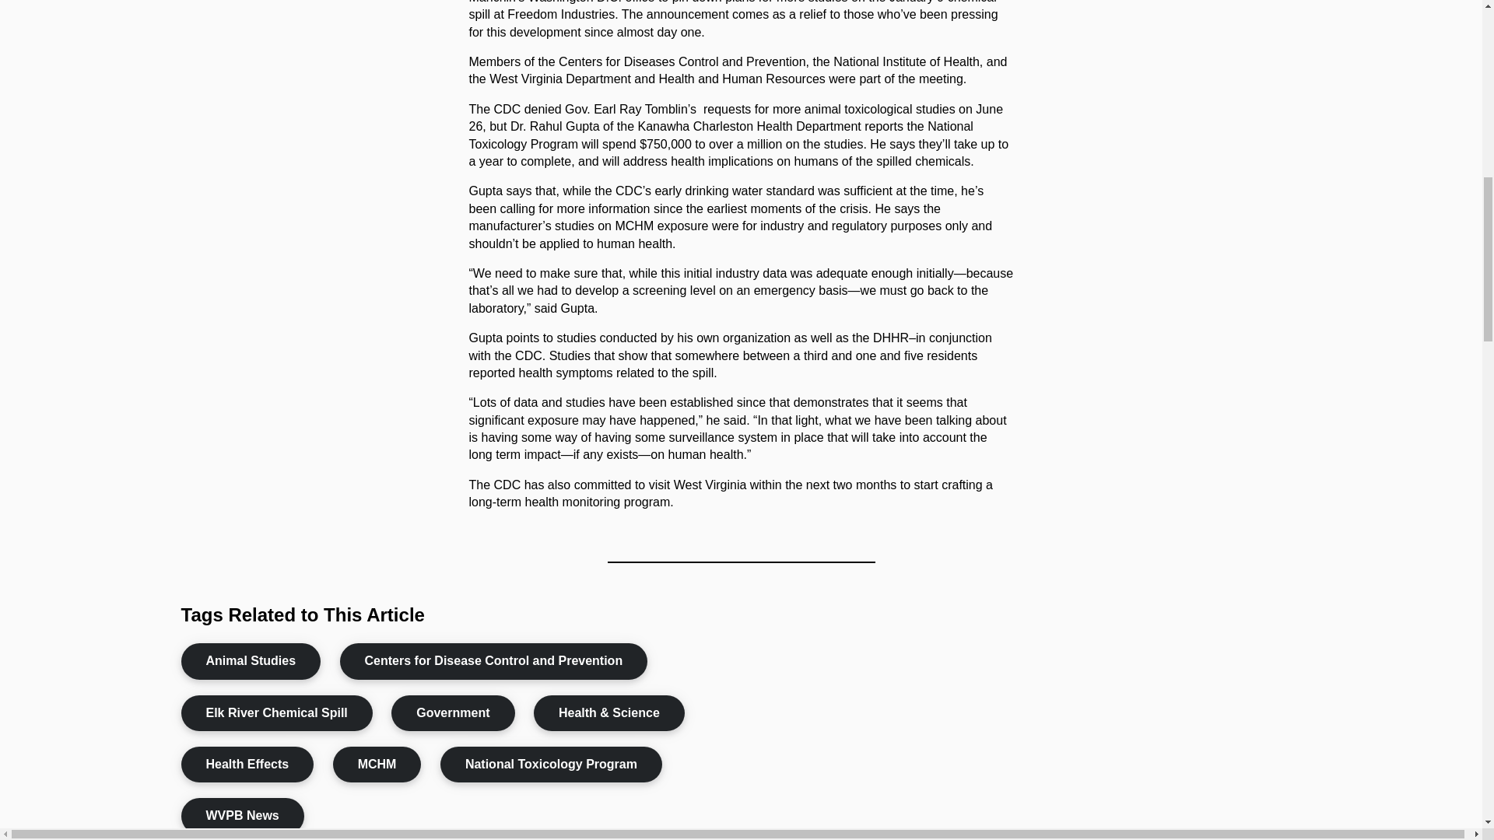 The height and width of the screenshot is (840, 1494). Describe the element at coordinates (551, 764) in the screenshot. I see `National Toxicology Program` at that location.